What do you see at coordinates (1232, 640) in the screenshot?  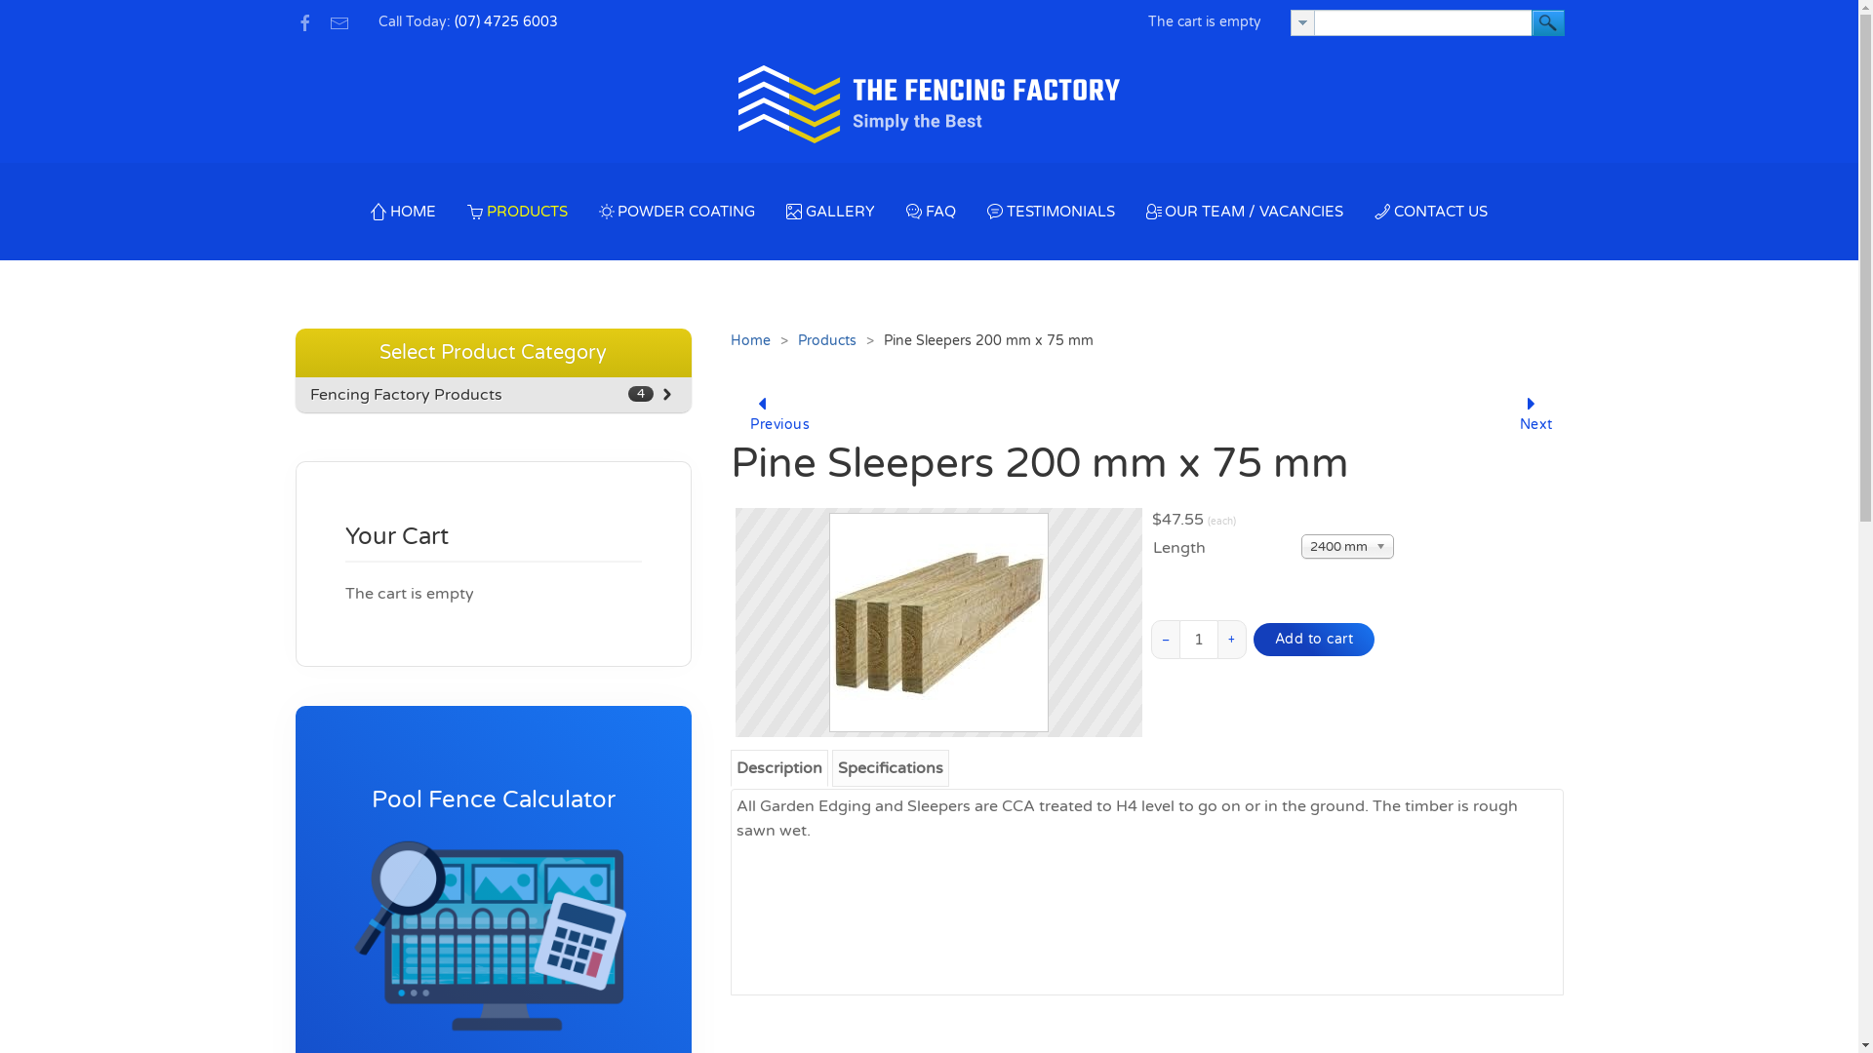 I see `+` at bounding box center [1232, 640].